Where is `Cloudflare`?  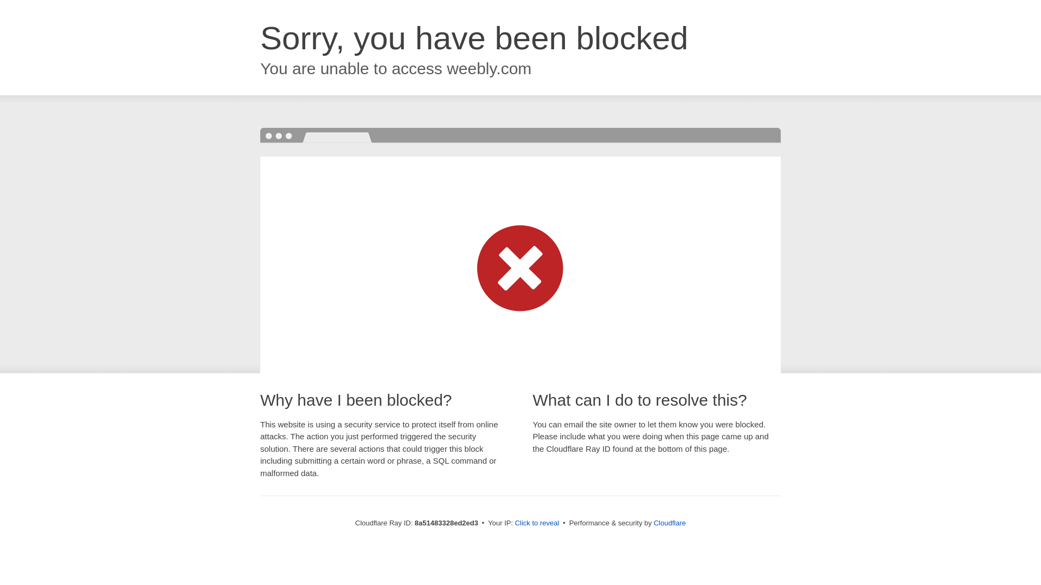 Cloudflare is located at coordinates (670, 523).